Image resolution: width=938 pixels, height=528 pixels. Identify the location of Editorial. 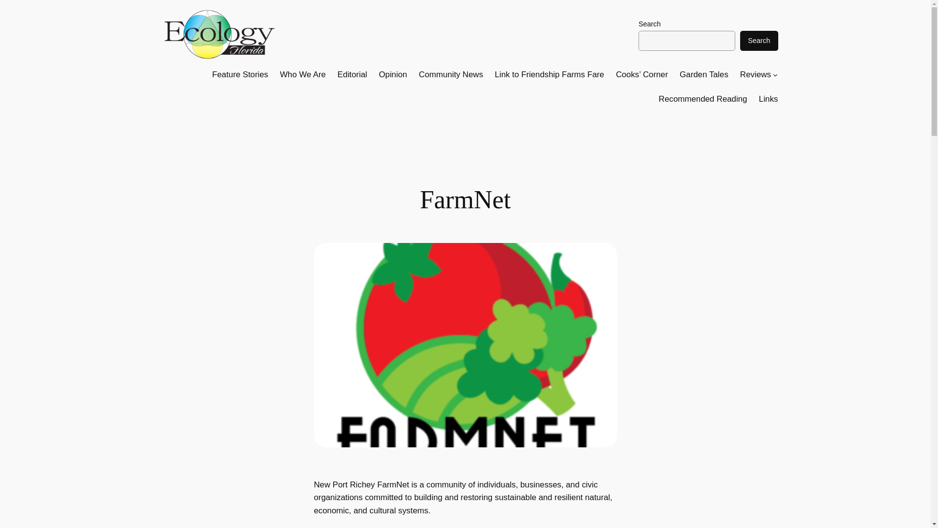
(353, 75).